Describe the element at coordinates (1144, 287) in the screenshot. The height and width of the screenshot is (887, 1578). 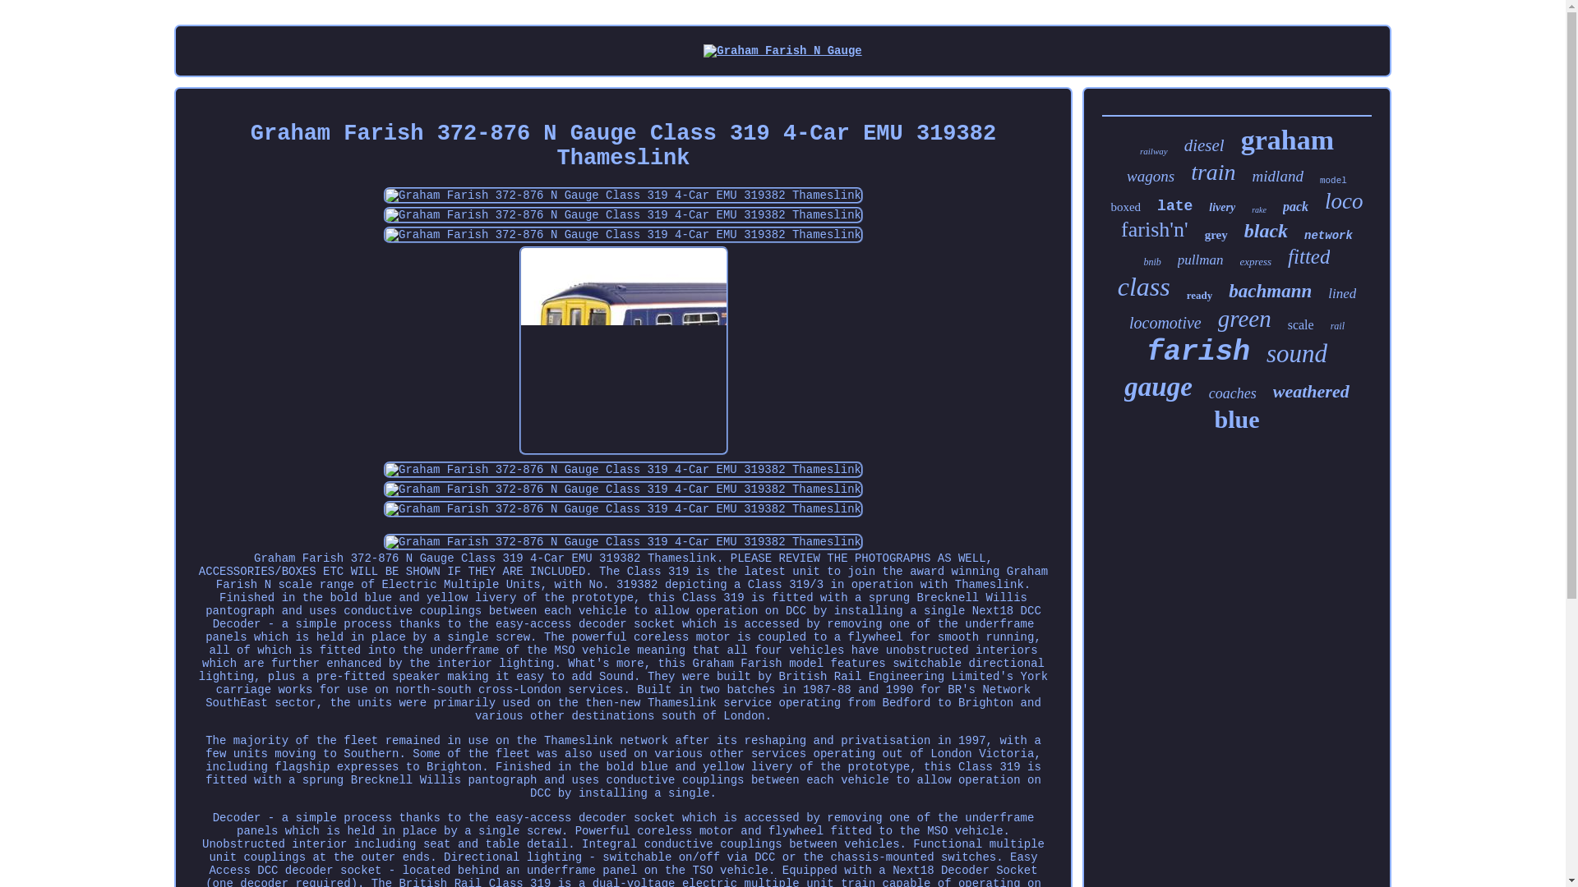
I see `class` at that location.